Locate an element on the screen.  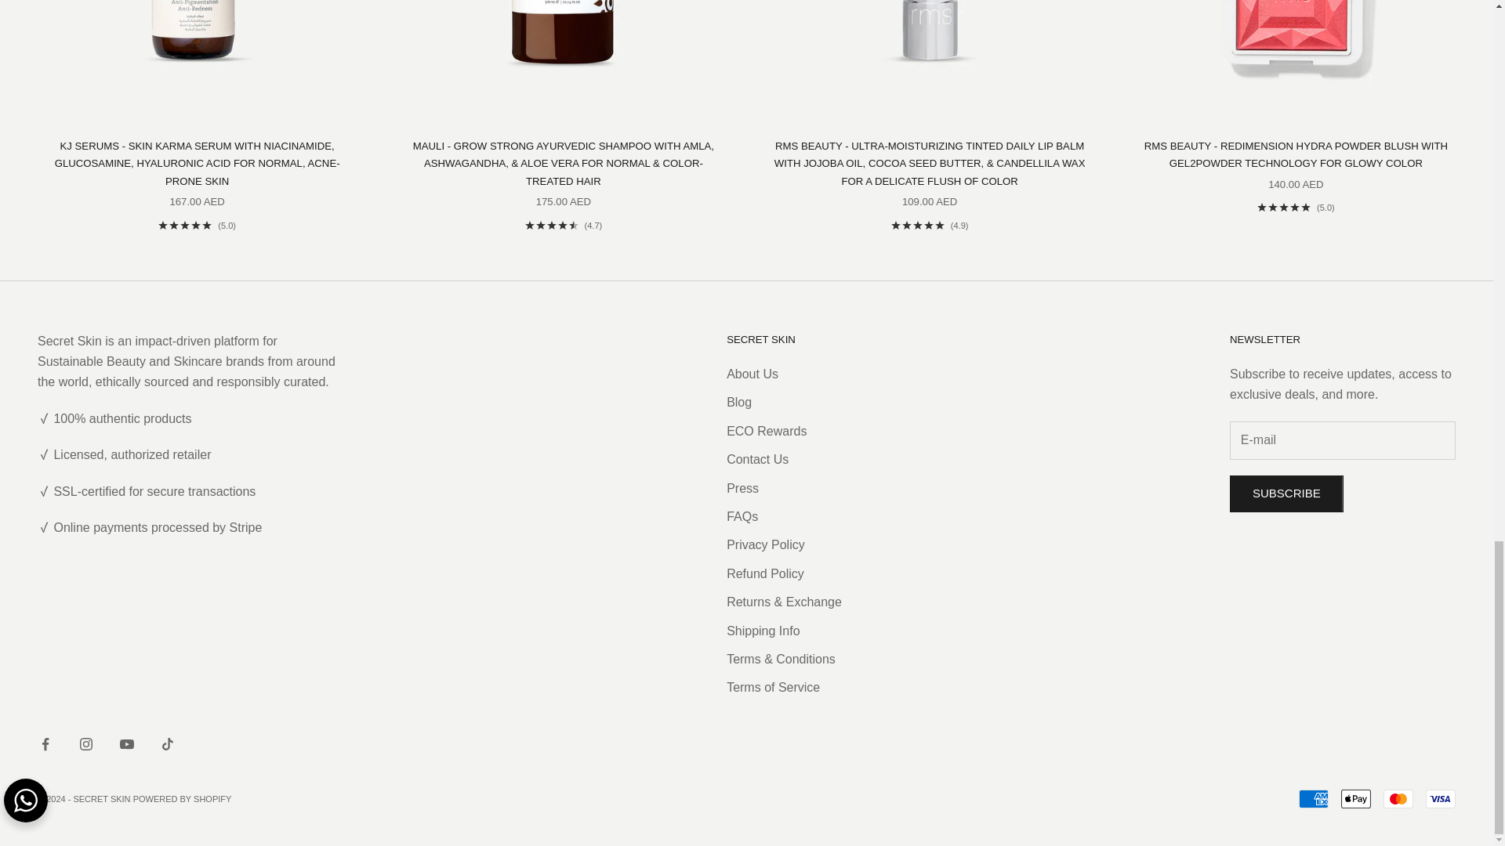
2 reviews is located at coordinates (1296, 208).